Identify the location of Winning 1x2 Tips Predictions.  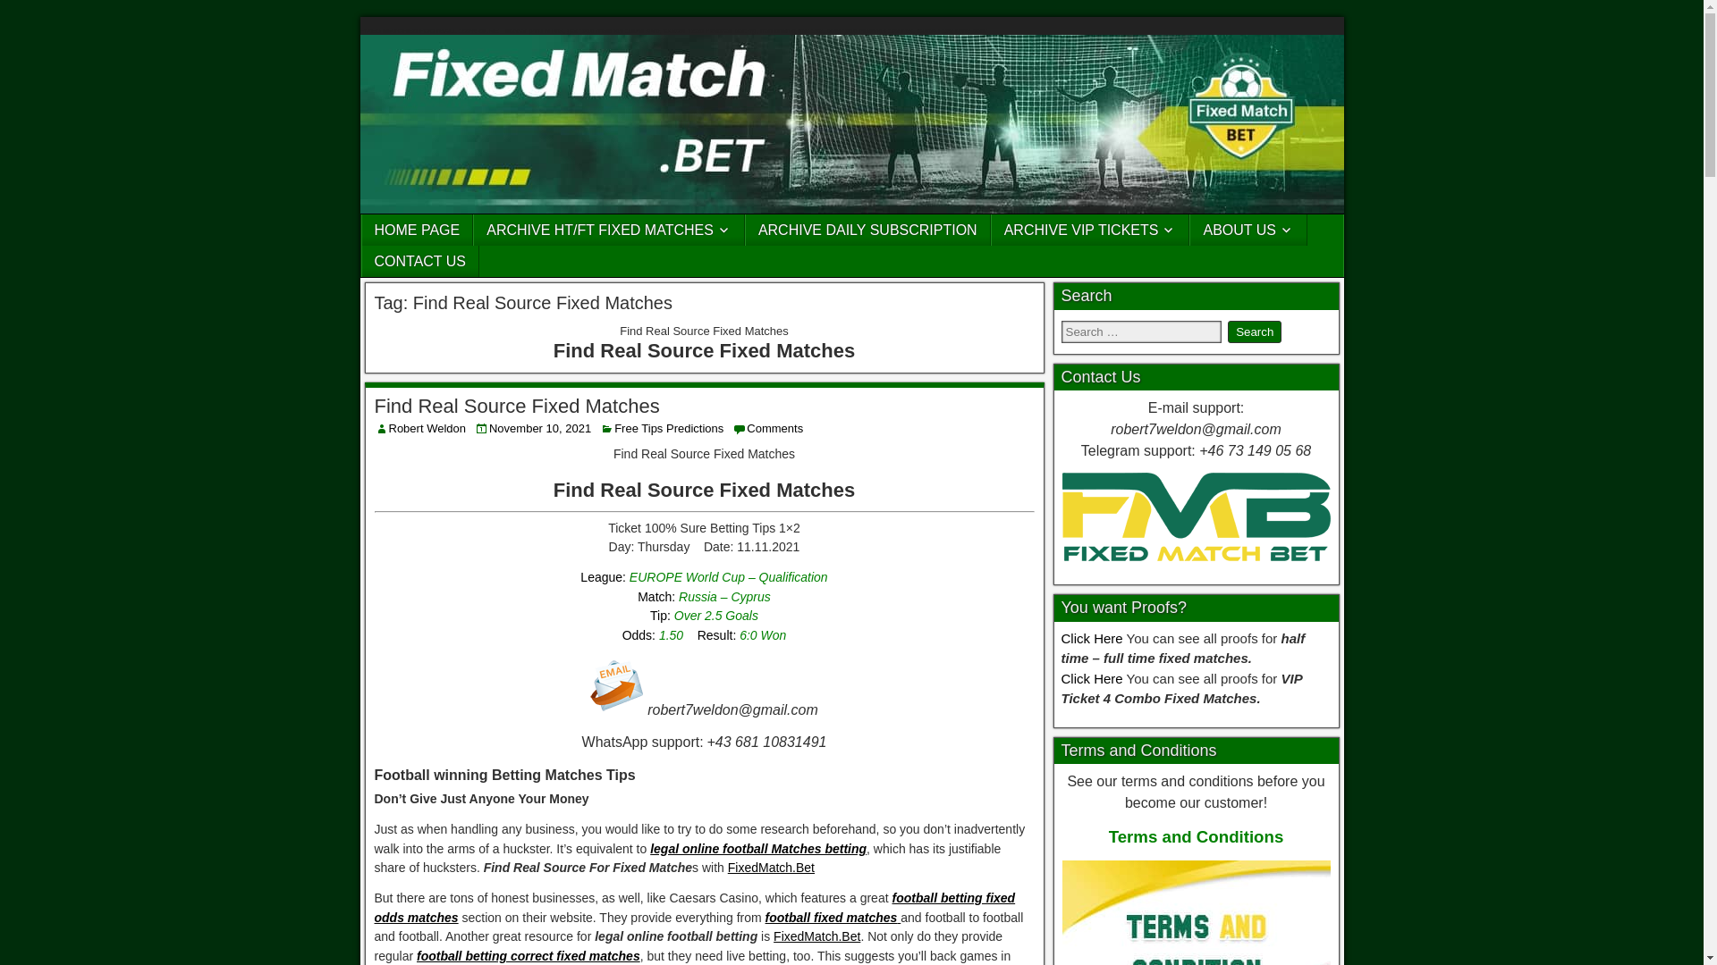
(617, 684).